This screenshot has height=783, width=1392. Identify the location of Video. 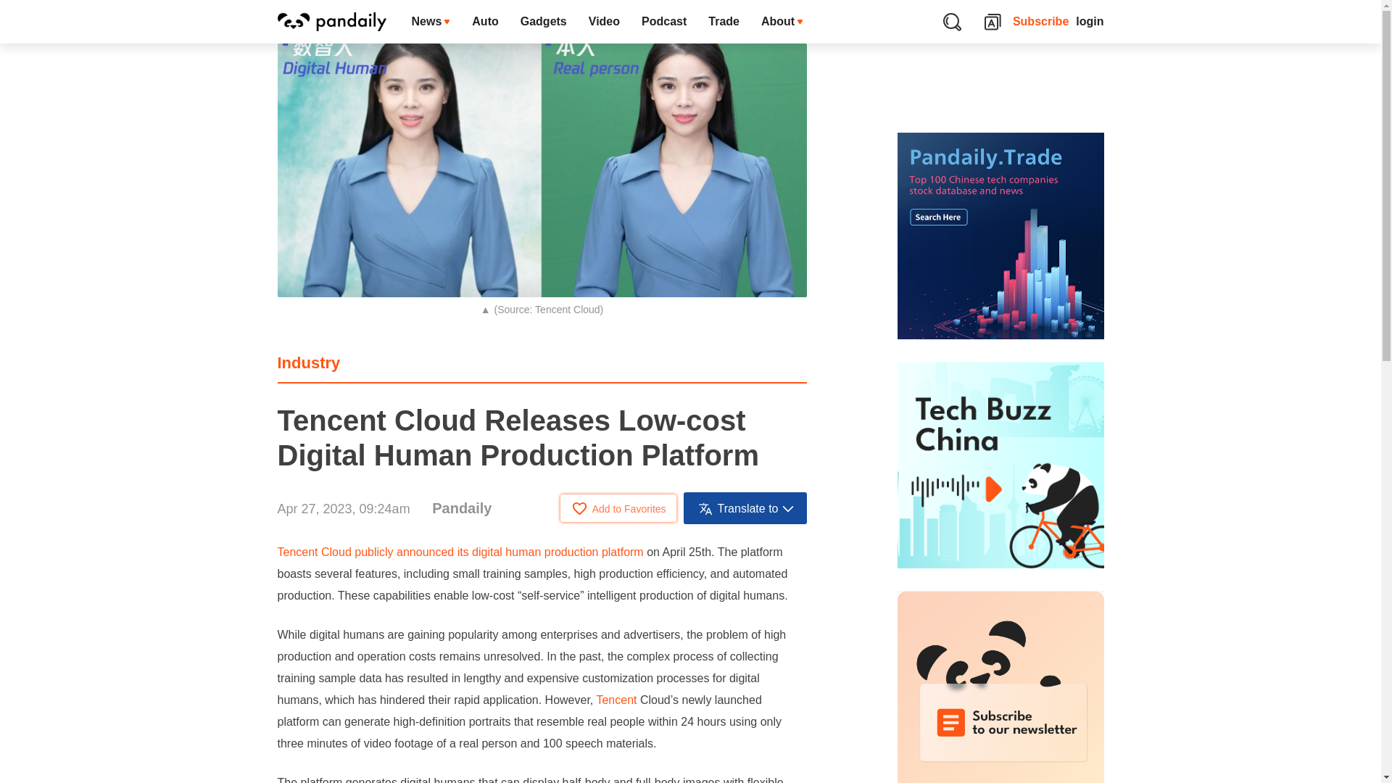
(603, 22).